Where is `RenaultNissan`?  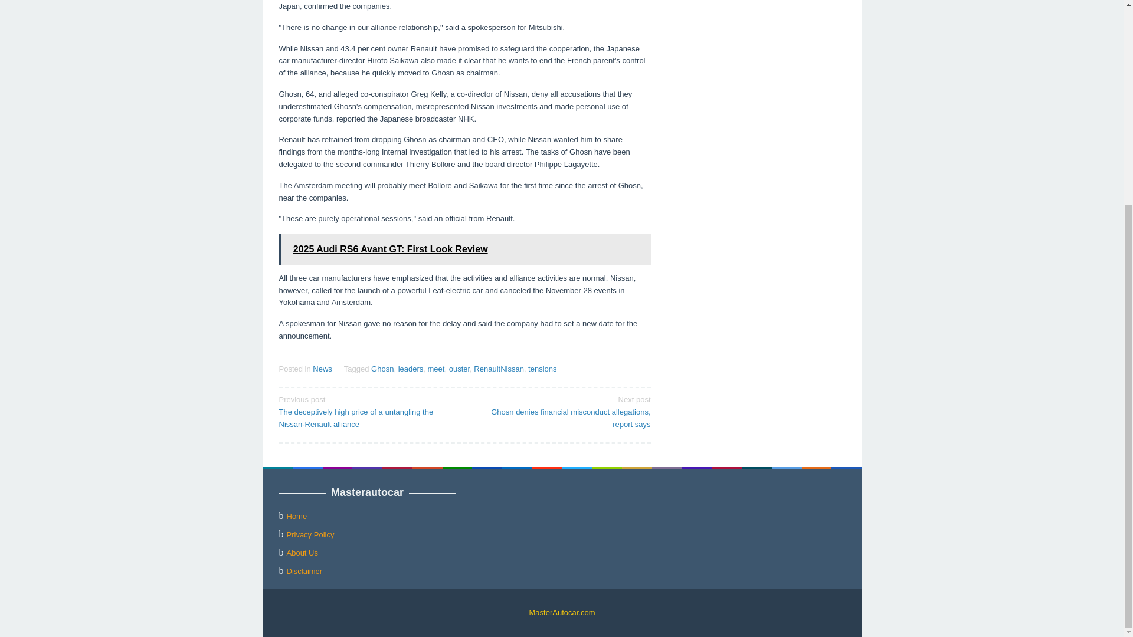 RenaultNissan is located at coordinates (498, 368).